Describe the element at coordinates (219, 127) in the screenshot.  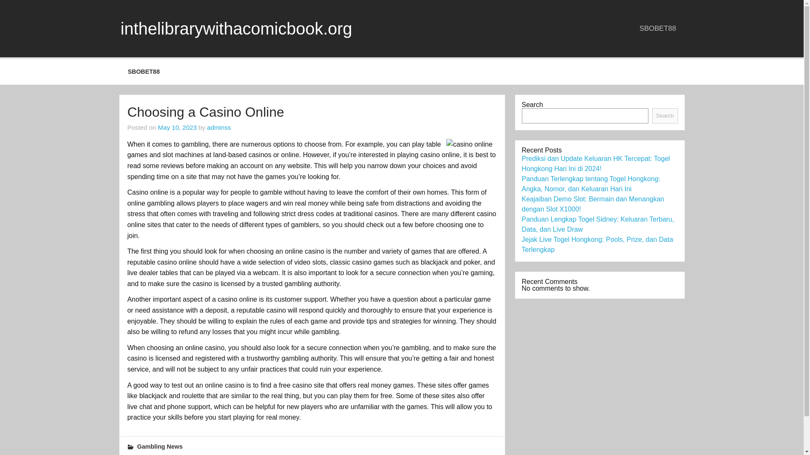
I see `adminss` at that location.